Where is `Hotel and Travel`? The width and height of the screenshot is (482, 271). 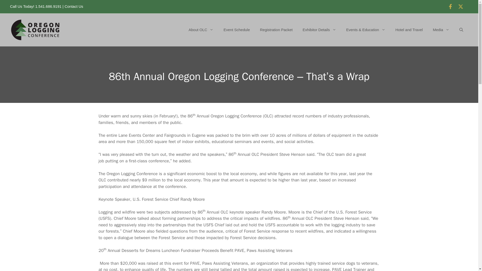
Hotel and Travel is located at coordinates (409, 30).